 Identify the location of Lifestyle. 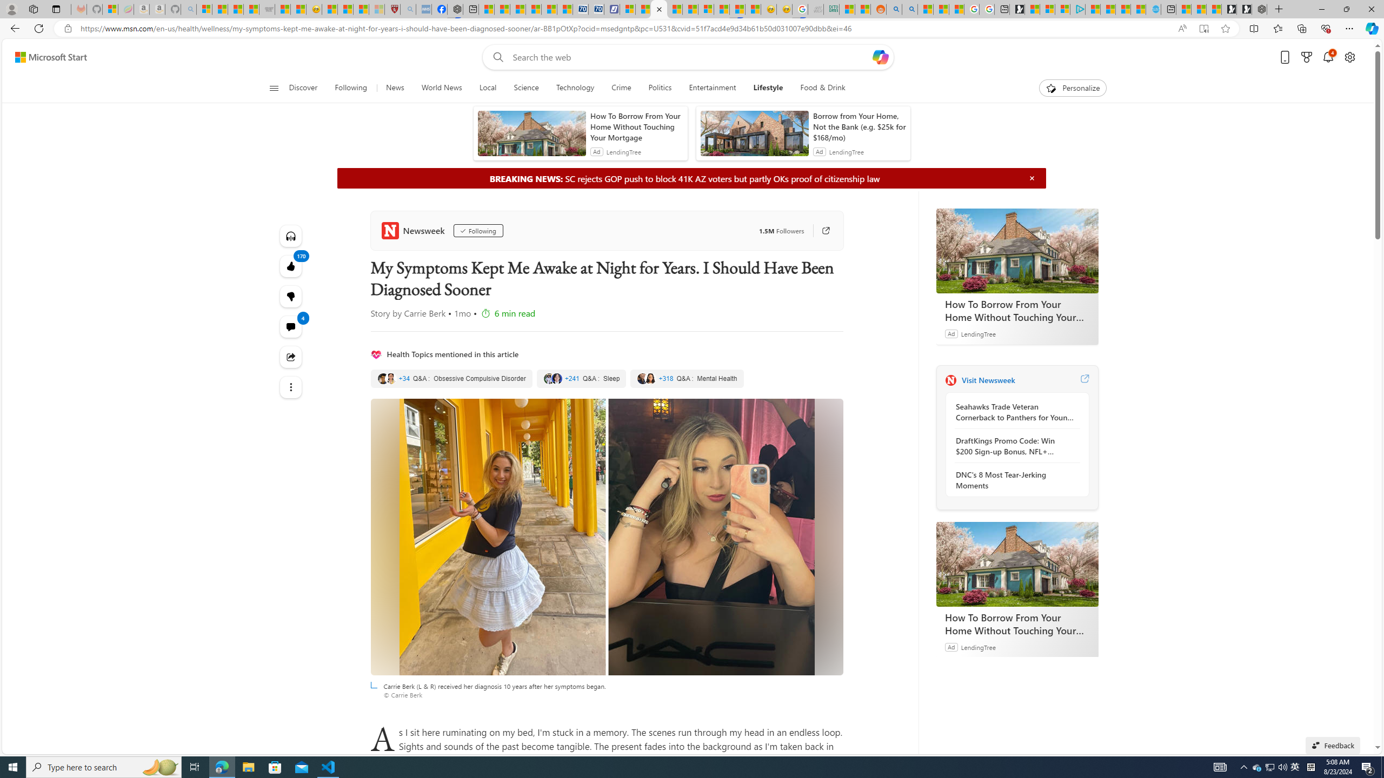
(768, 88).